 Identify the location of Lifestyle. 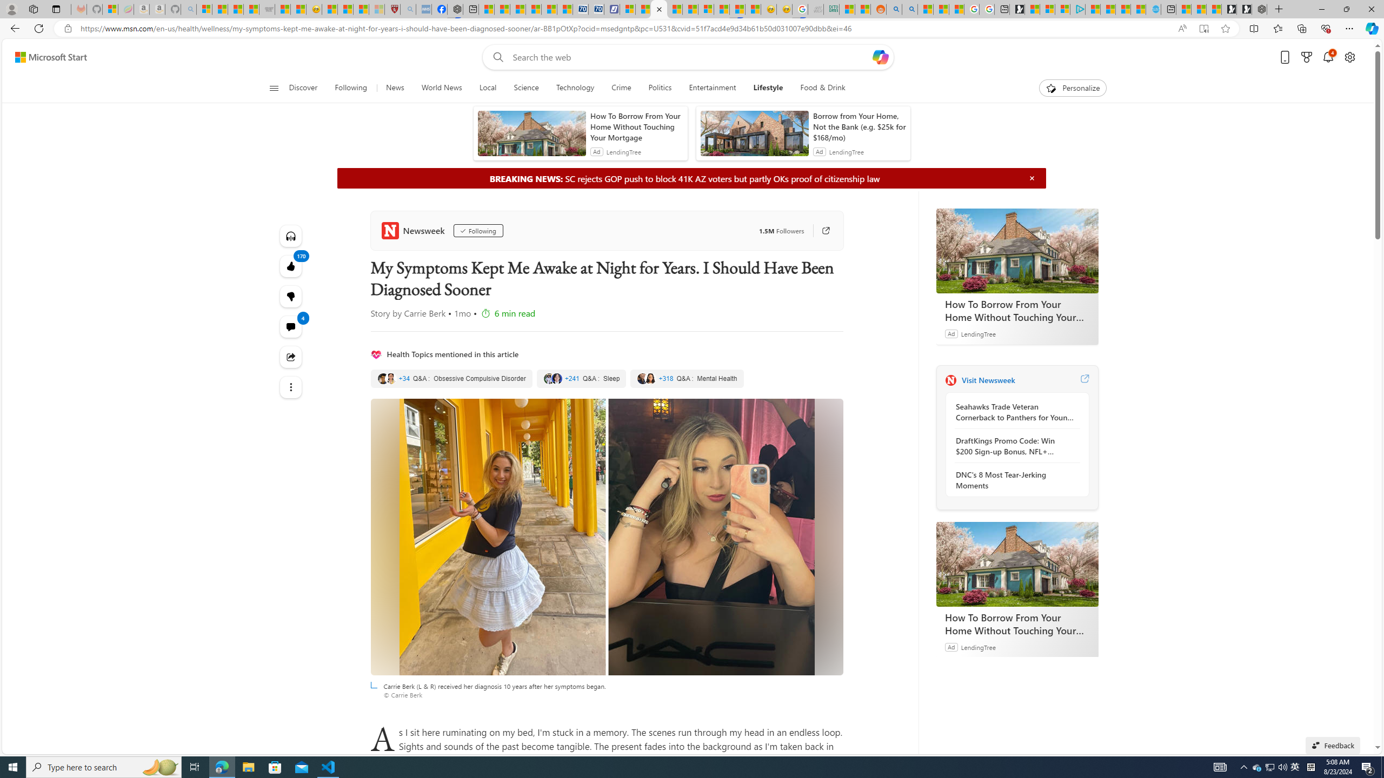
(768, 88).